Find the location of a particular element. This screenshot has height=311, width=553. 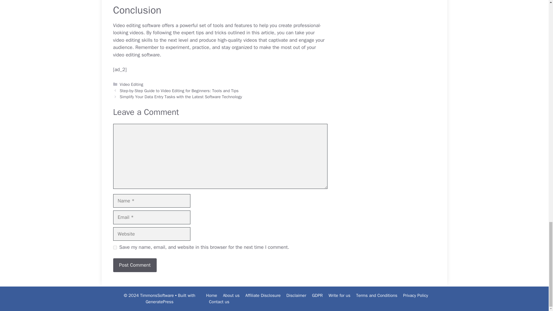

Contact us is located at coordinates (219, 302).